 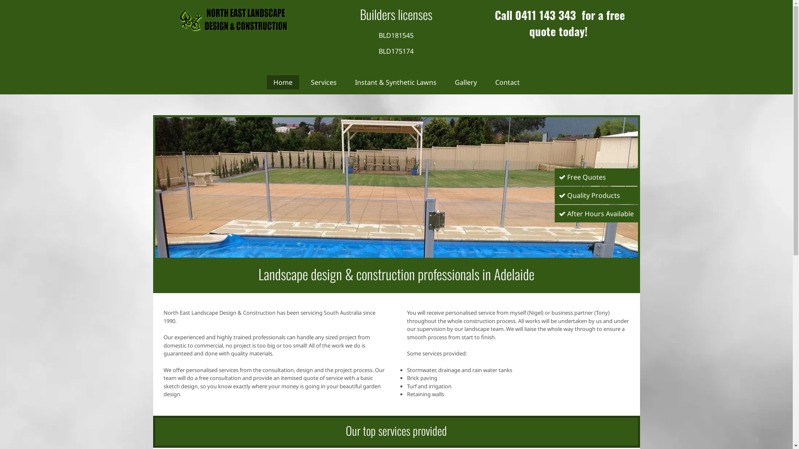 What do you see at coordinates (395, 82) in the screenshot?
I see `Instant & Synthetic Lawns` at bounding box center [395, 82].